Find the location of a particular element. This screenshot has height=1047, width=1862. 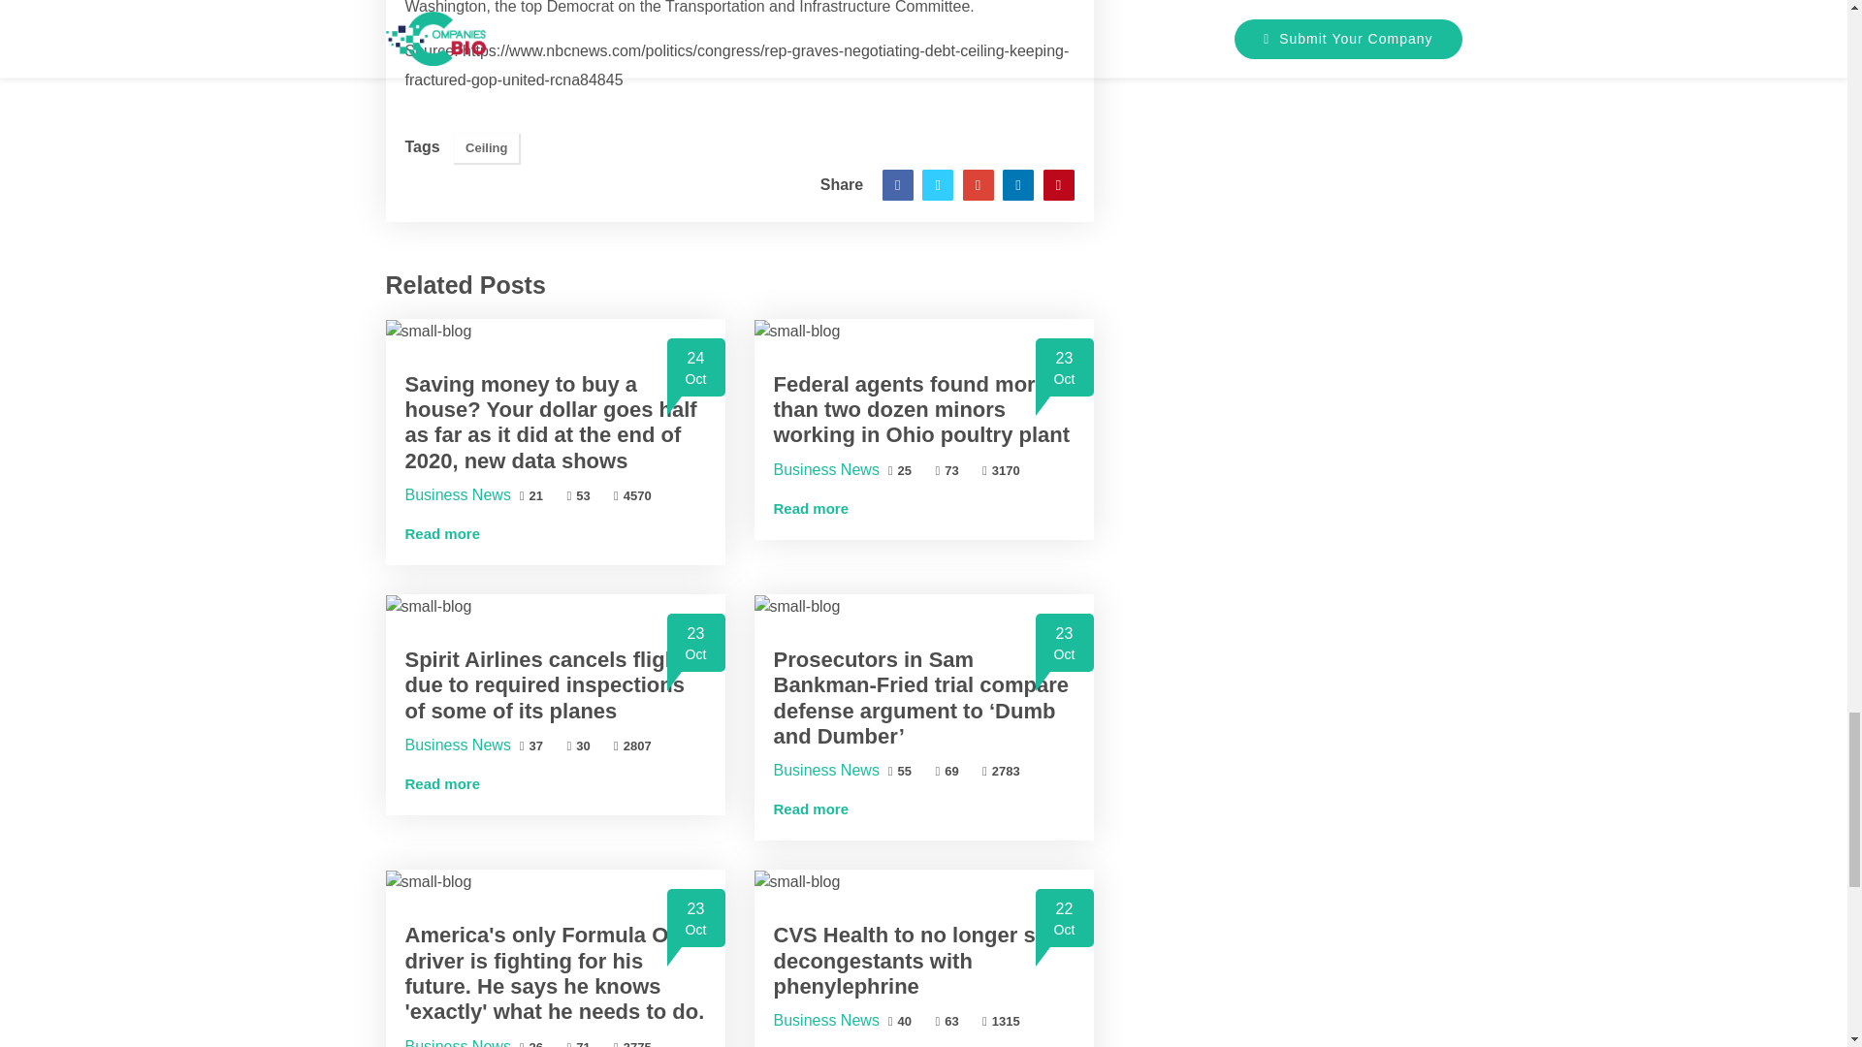

Business News is located at coordinates (458, 494).